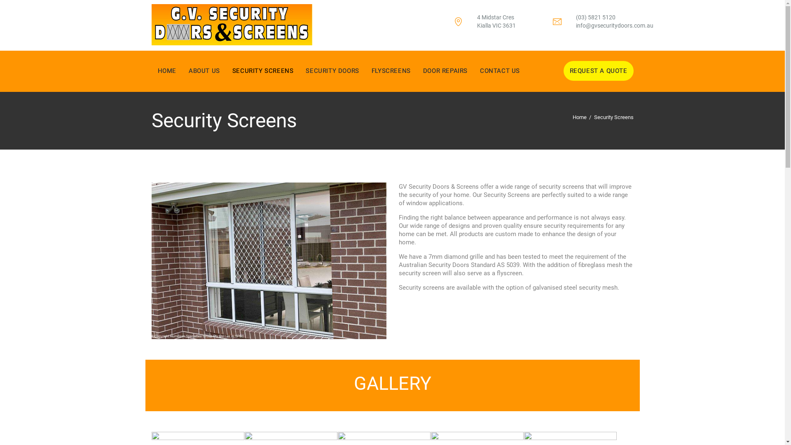  Describe the element at coordinates (615, 26) in the screenshot. I see `info@gvsecuritydoors.com.au` at that location.